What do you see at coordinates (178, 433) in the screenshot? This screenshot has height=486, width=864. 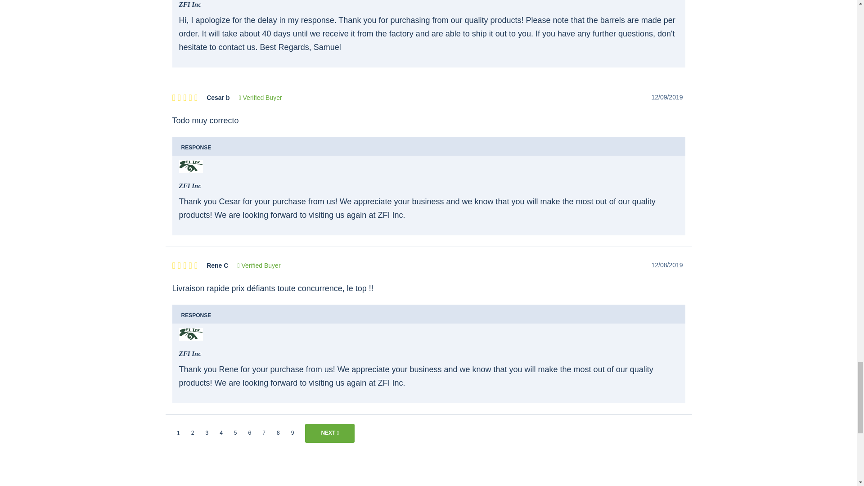 I see `Current page` at bounding box center [178, 433].